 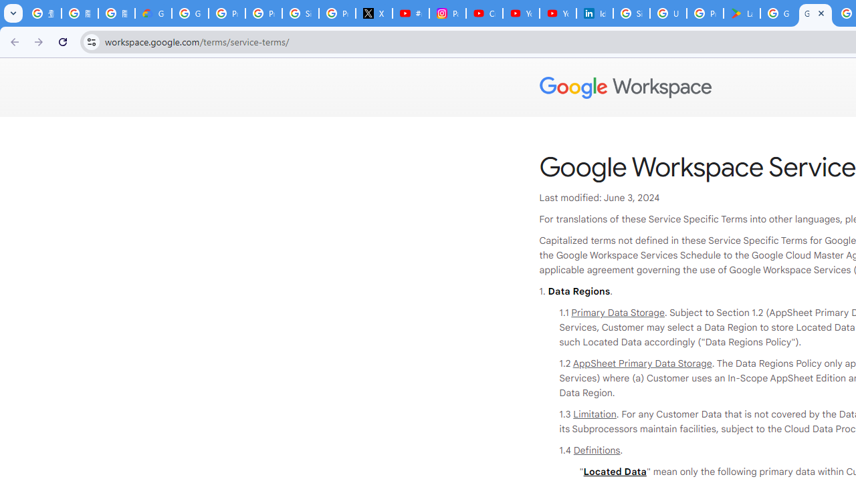 I want to click on #nbabasketballhighlights - YouTube, so click(x=411, y=13).